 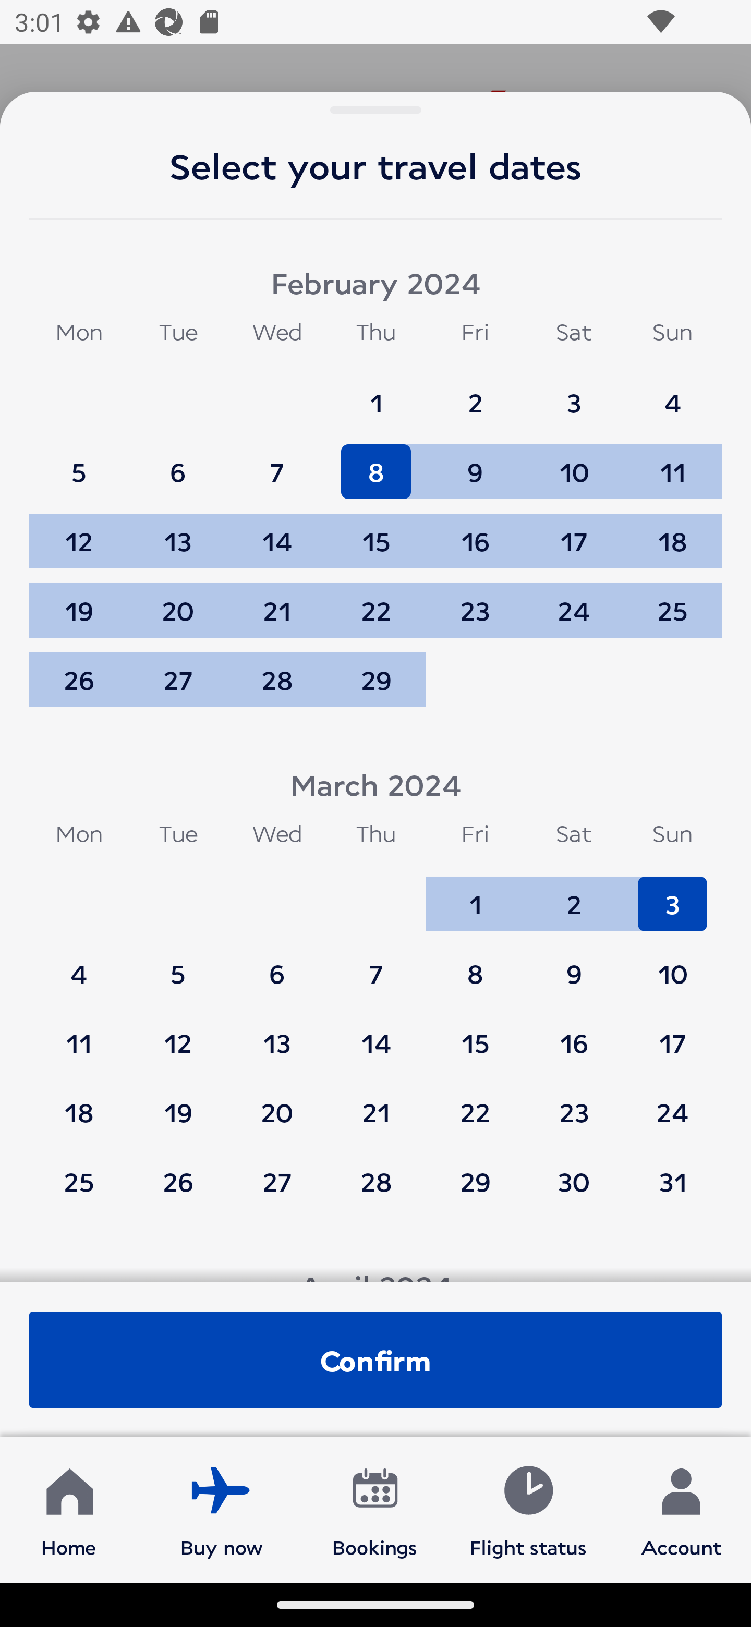 I want to click on 20, so click(x=277, y=1102).